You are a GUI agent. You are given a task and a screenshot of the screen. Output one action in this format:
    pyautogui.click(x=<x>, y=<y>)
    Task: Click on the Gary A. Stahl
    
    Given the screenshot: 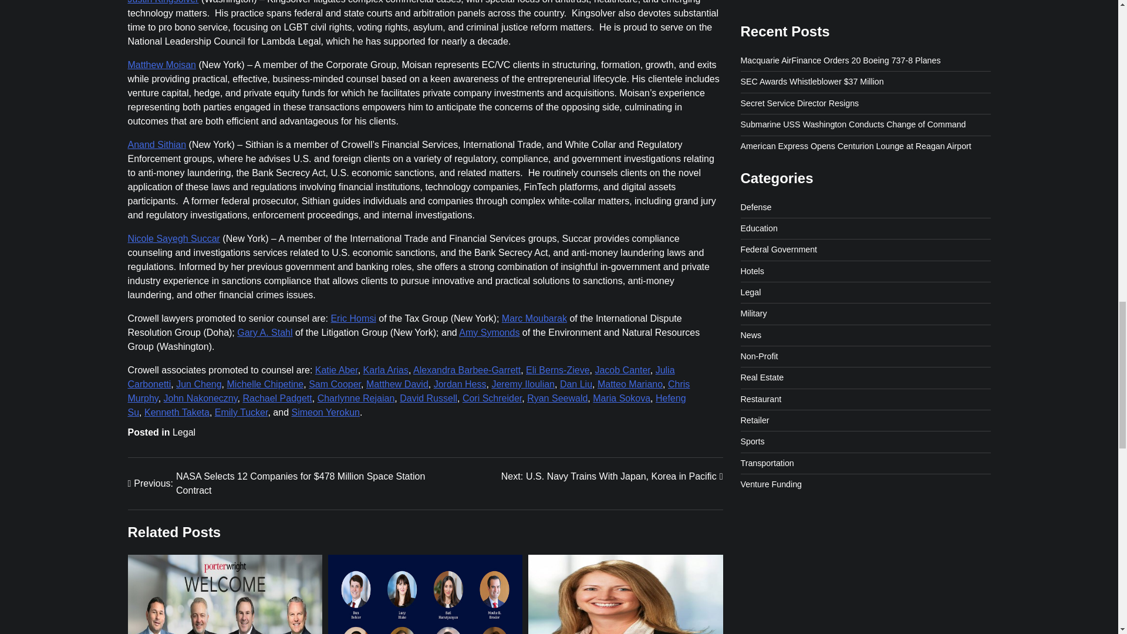 What is the action you would take?
    pyautogui.click(x=264, y=332)
    